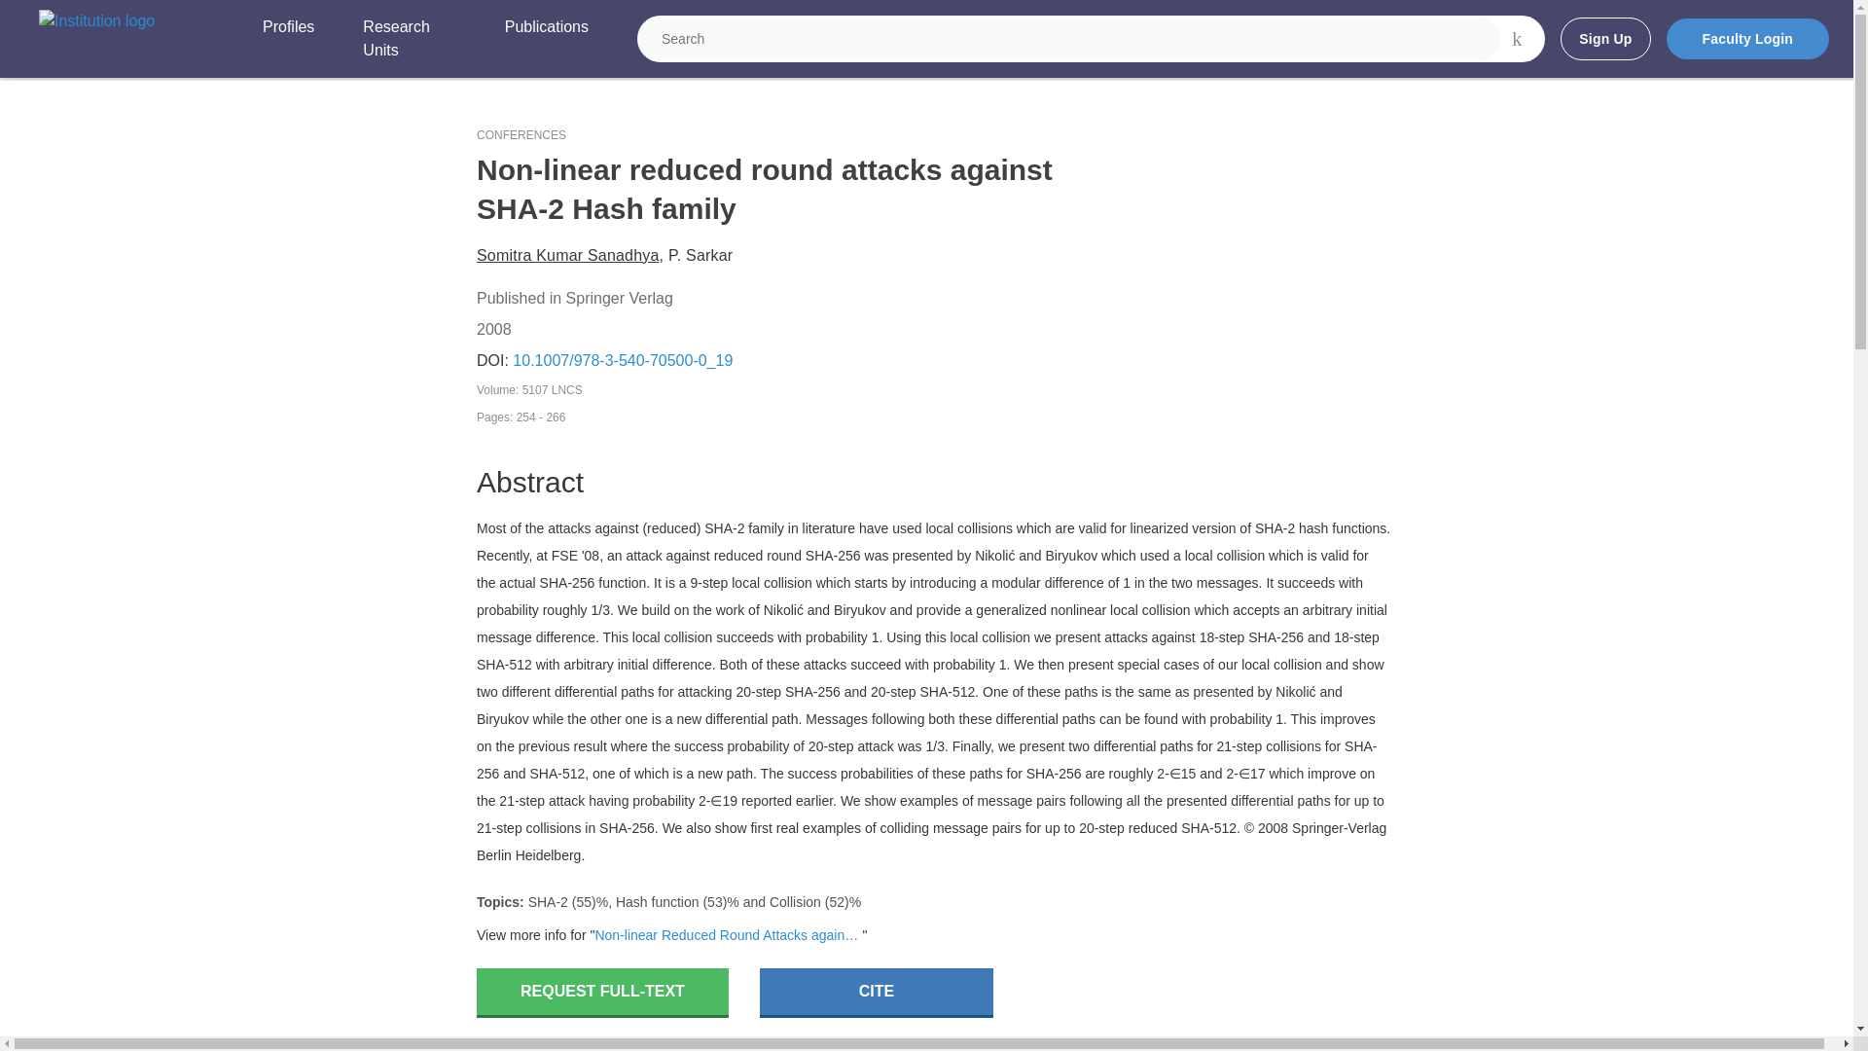 This screenshot has height=1051, width=1868. What do you see at coordinates (728, 934) in the screenshot?
I see `Non-linear Reduced Round Attacks against SHA-2 Hash Family` at bounding box center [728, 934].